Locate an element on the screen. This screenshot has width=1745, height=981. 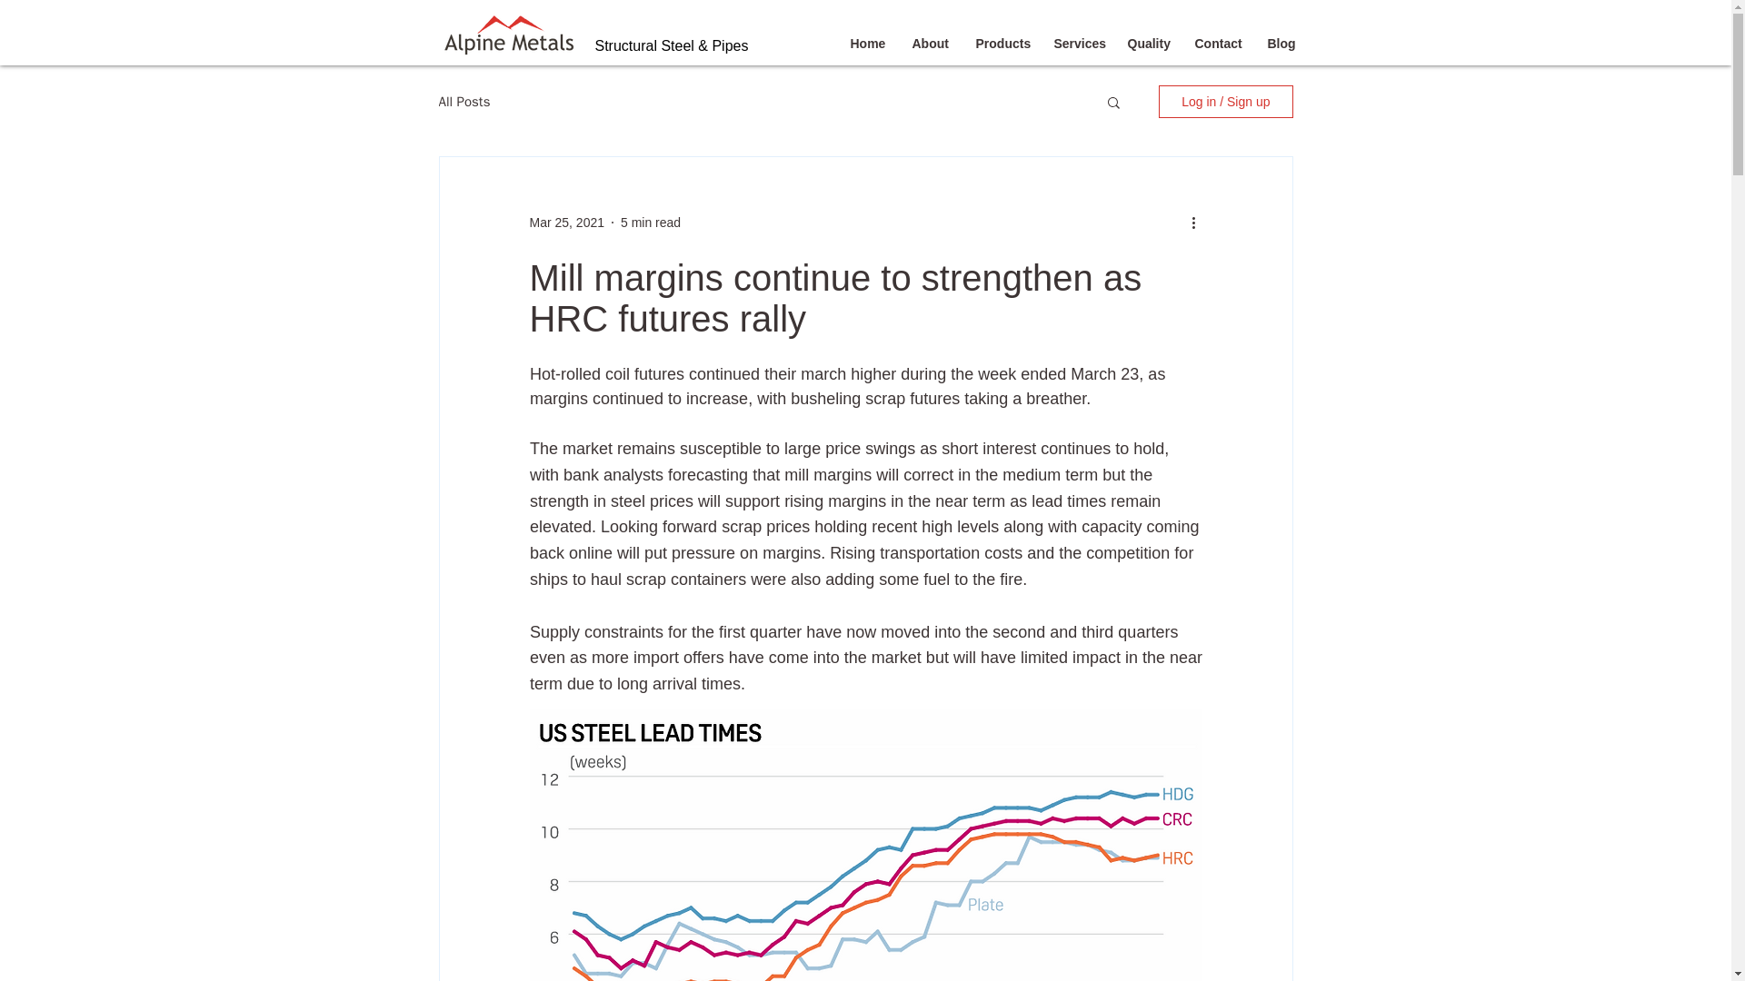
Home is located at coordinates (867, 44).